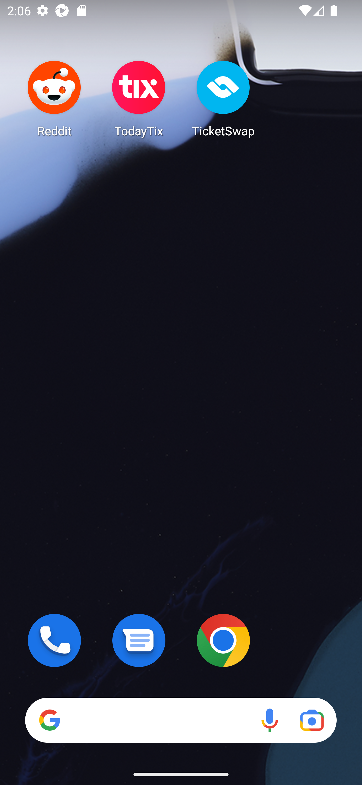 Image resolution: width=362 pixels, height=785 pixels. I want to click on Messages, so click(139, 640).